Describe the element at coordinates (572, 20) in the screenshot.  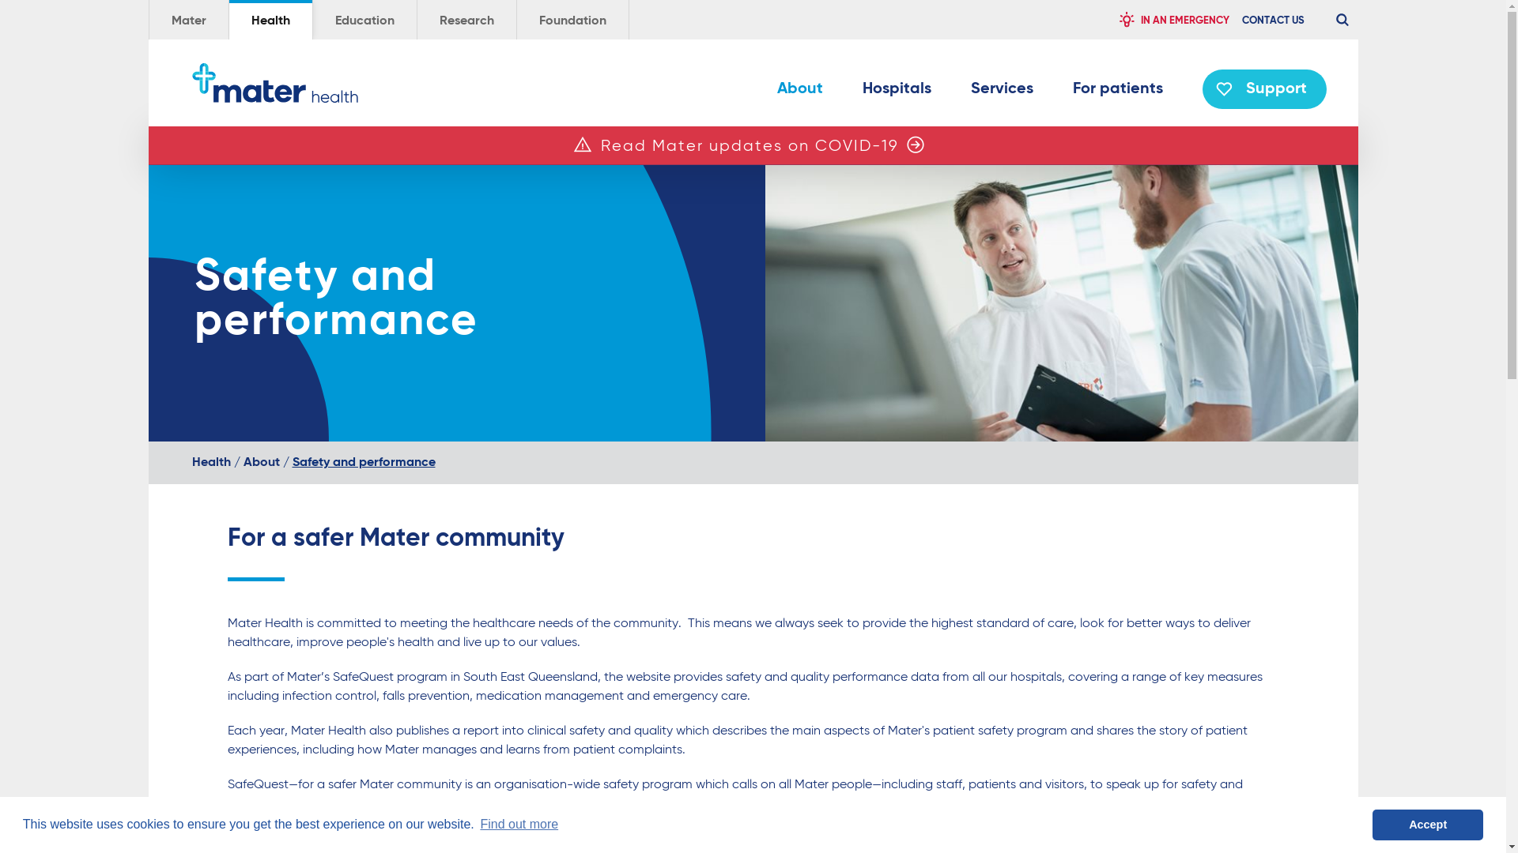
I see `Foundation` at that location.